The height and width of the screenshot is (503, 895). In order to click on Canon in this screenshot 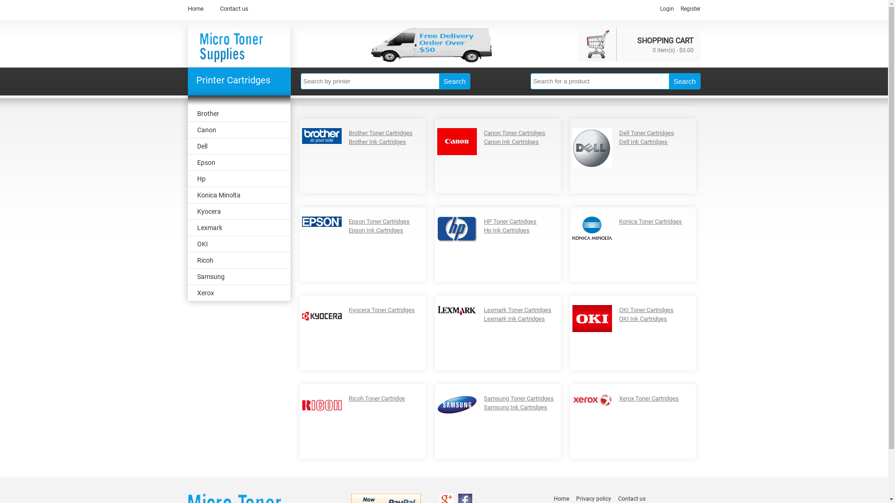, I will do `click(239, 130)`.